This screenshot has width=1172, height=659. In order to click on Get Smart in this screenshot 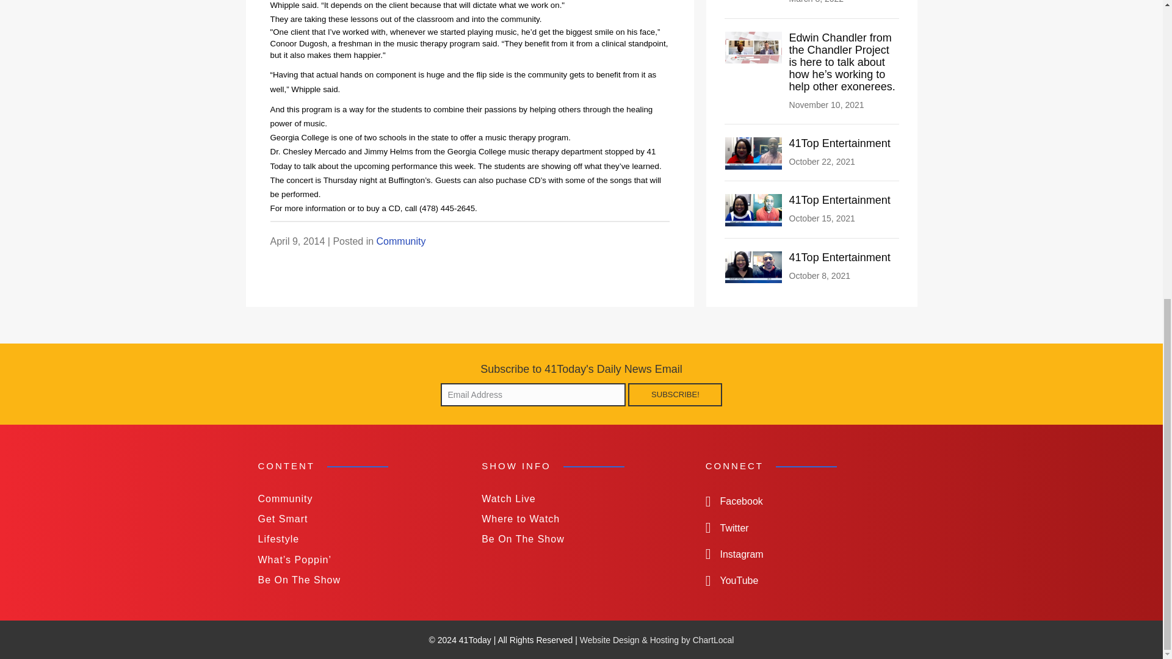, I will do `click(357, 519)`.